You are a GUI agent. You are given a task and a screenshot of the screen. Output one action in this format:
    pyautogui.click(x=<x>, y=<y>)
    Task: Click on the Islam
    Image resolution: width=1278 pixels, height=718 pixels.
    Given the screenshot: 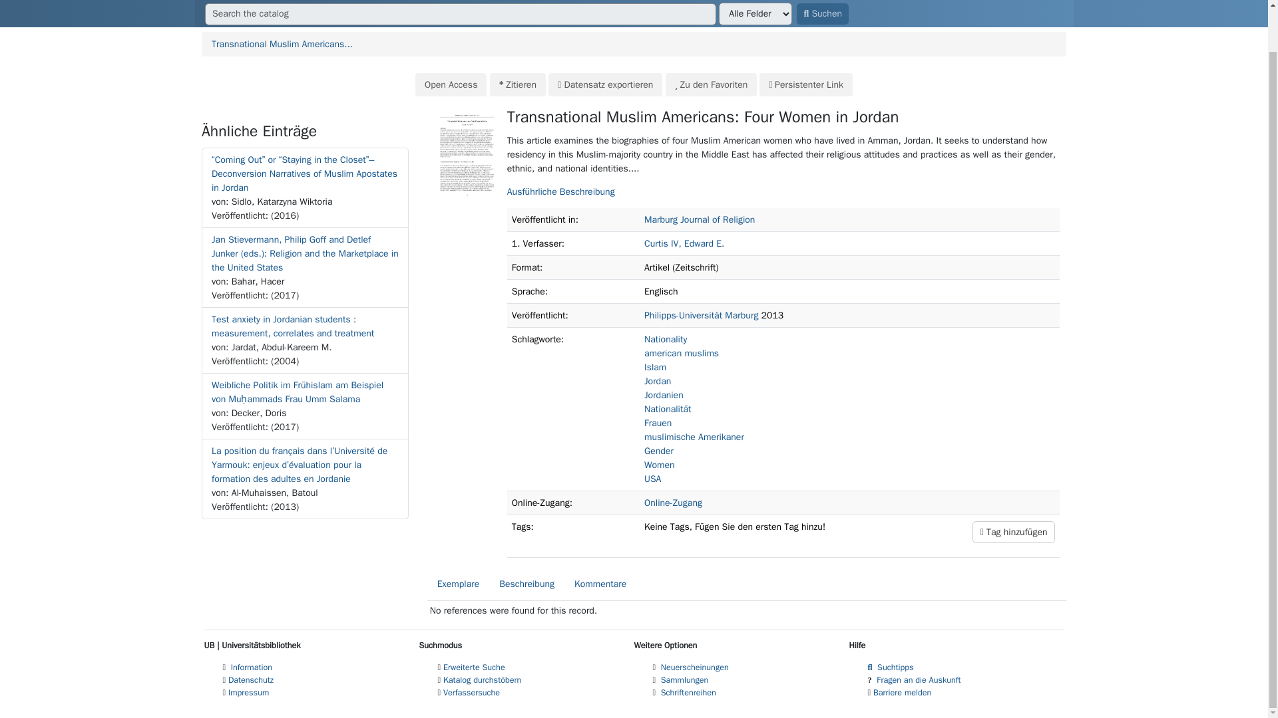 What is the action you would take?
    pyautogui.click(x=655, y=367)
    